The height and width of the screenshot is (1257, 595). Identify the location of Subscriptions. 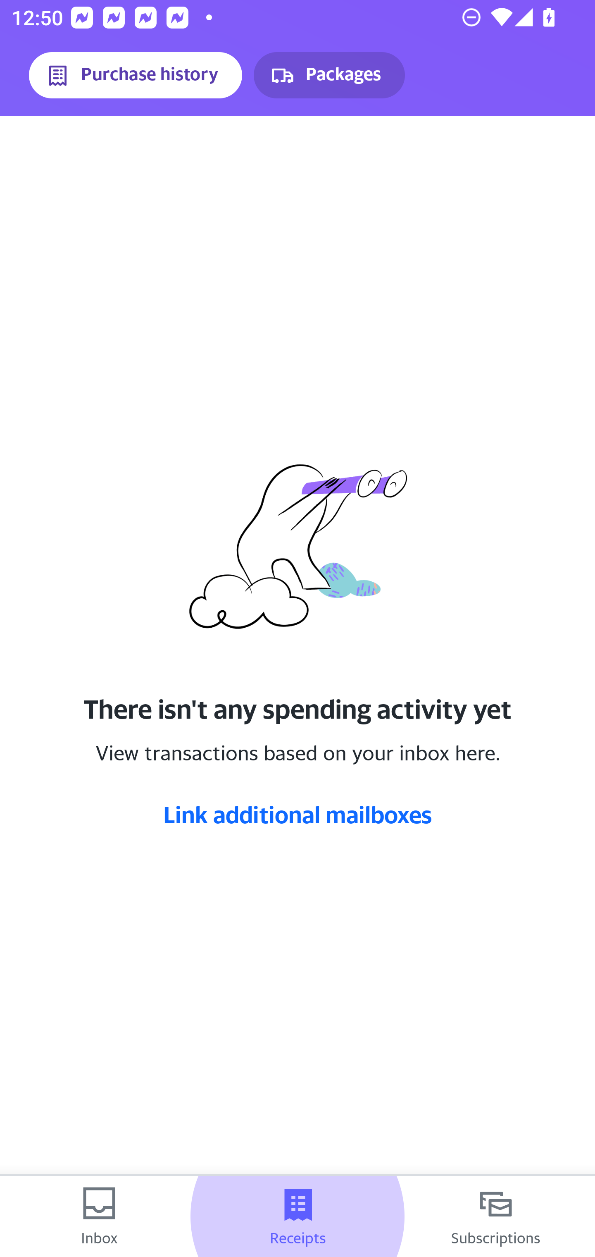
(496, 1216).